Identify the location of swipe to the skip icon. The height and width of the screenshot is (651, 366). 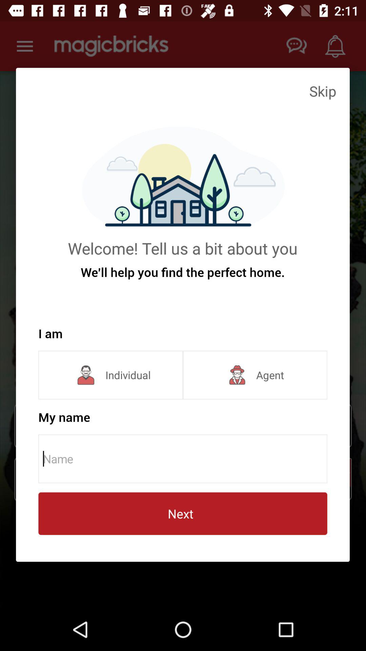
(323, 91).